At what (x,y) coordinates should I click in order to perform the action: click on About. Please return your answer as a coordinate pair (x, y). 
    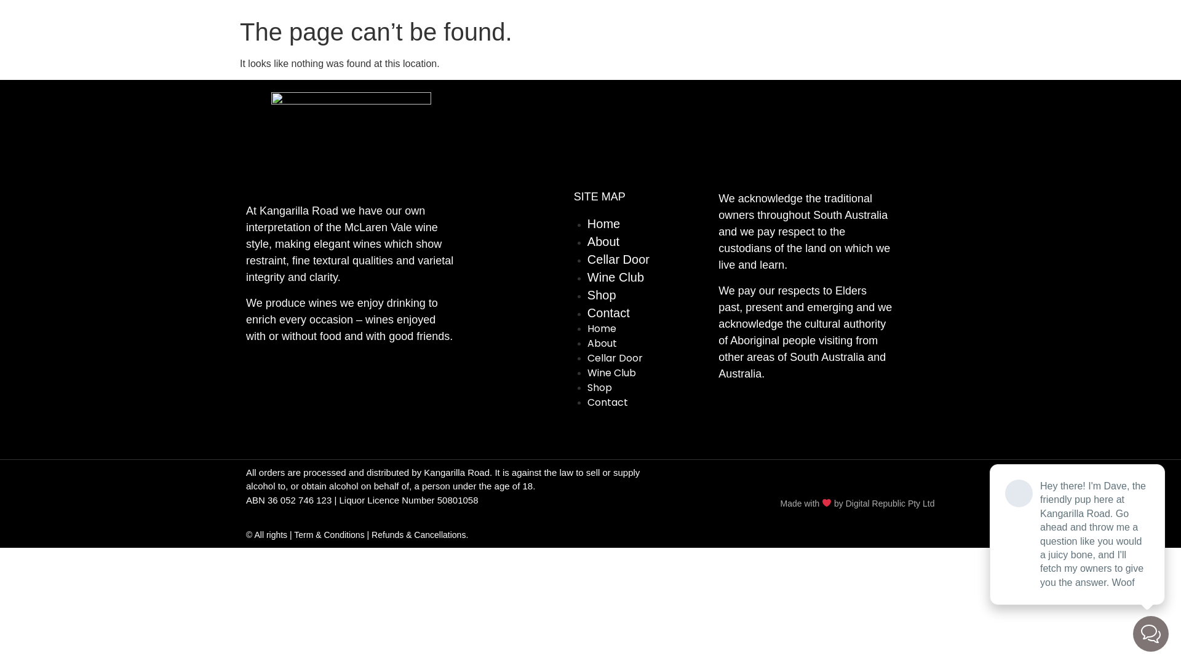
    Looking at the image, I should click on (603, 242).